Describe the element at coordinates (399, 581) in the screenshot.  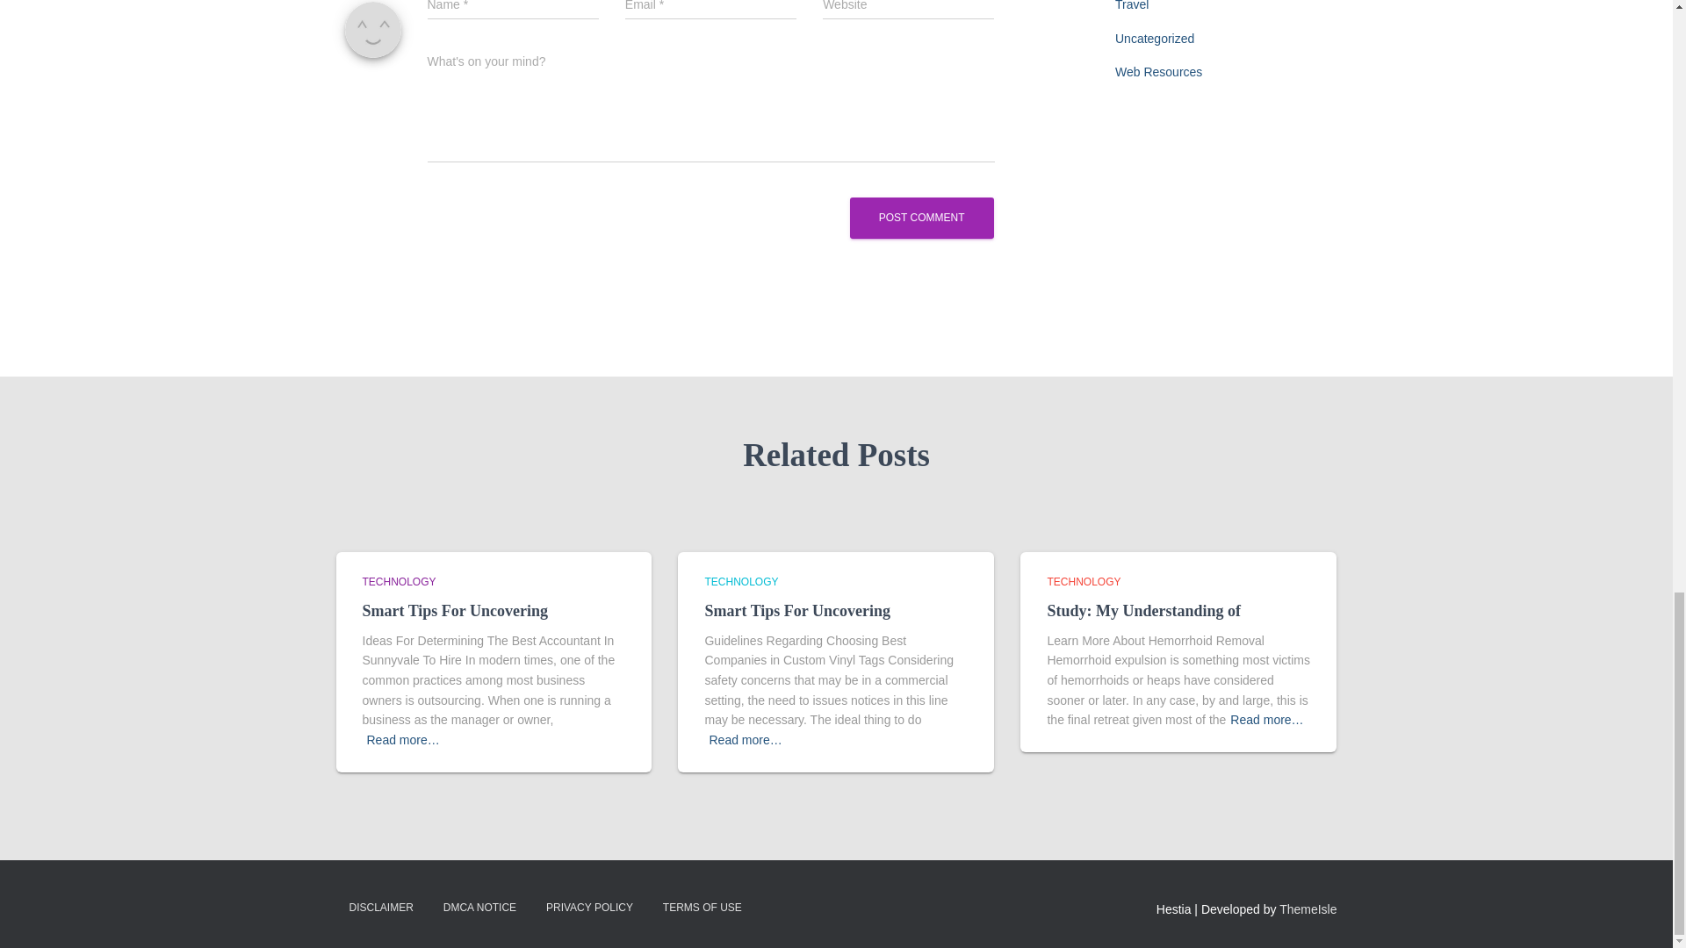
I see `View all posts in Technology` at that location.